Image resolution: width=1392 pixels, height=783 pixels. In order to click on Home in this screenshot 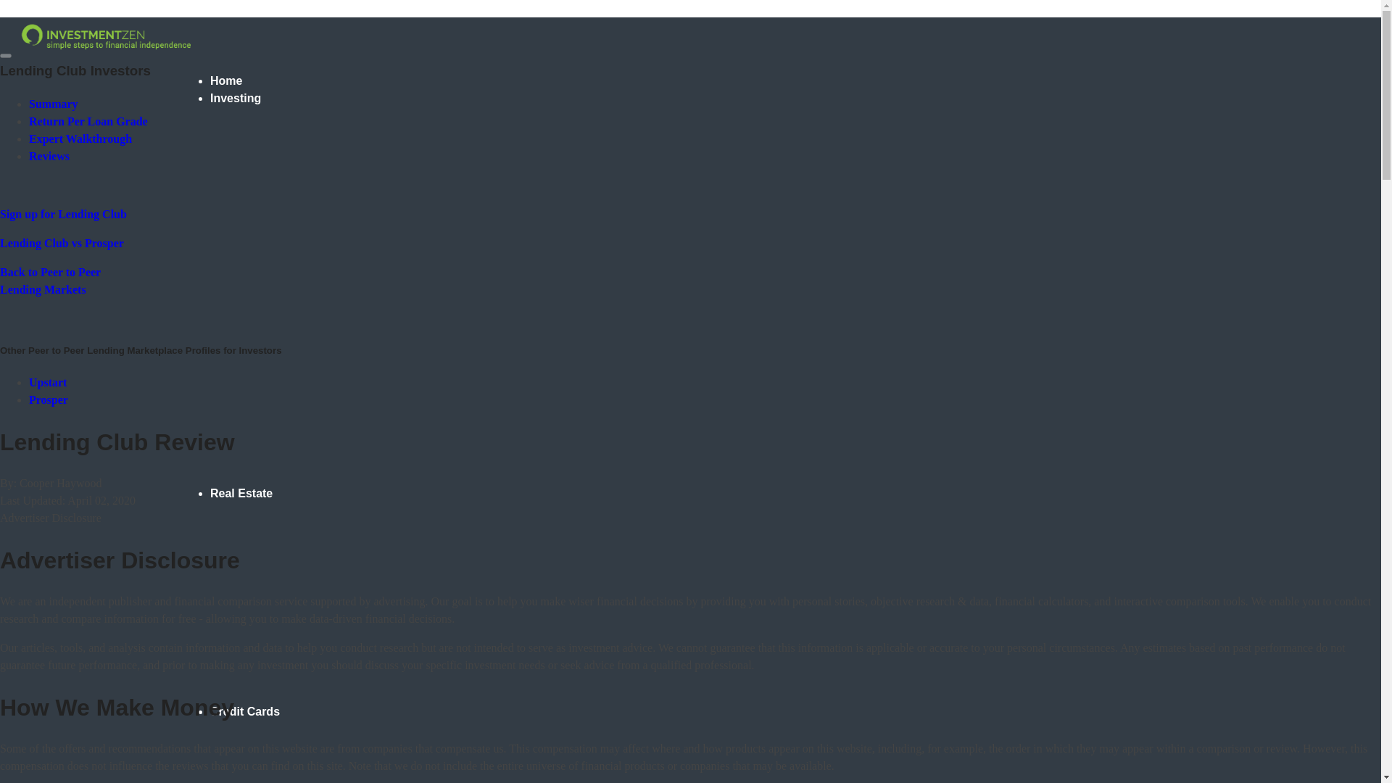, I will do `click(226, 80)`.